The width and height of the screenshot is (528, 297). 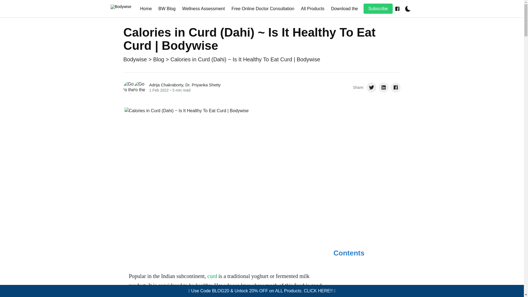 What do you see at coordinates (362, 8) in the screenshot?
I see `Download the Be Bodywise App` at bounding box center [362, 8].